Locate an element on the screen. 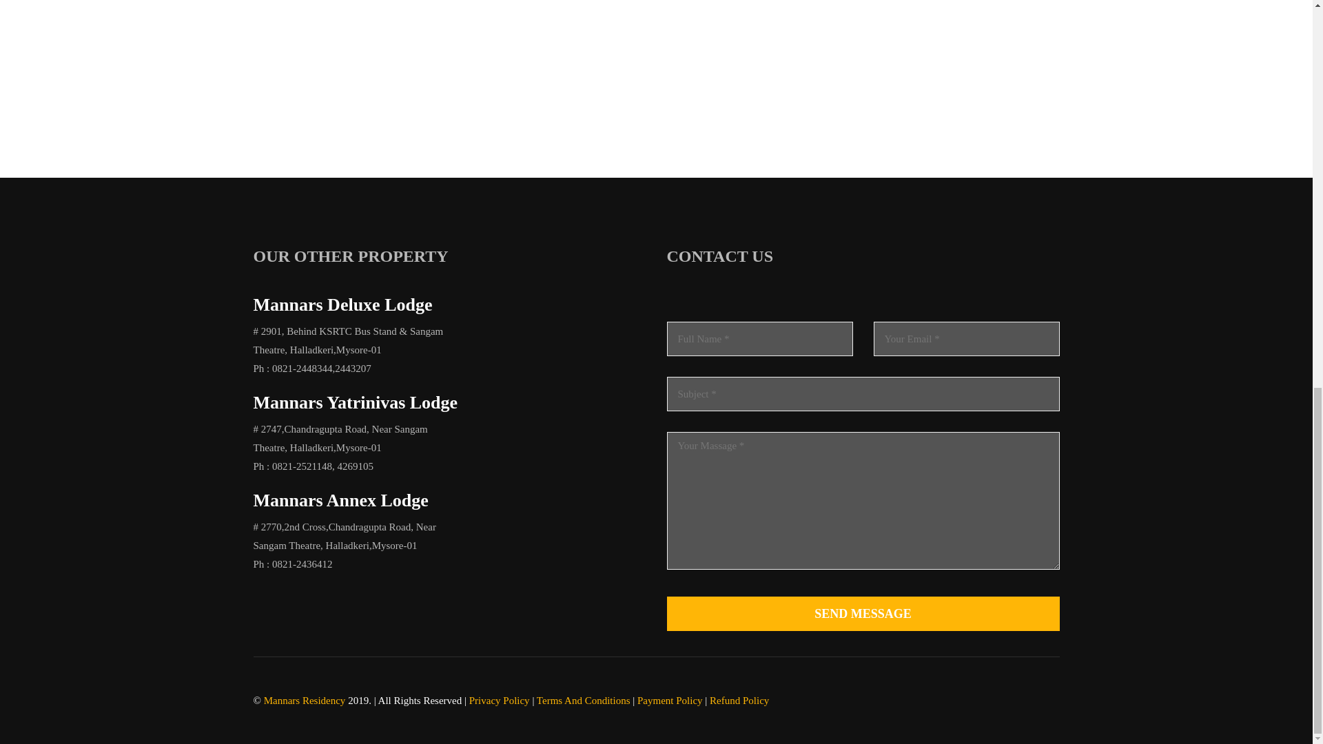 This screenshot has height=744, width=1323. Payment Policy is located at coordinates (670, 700).